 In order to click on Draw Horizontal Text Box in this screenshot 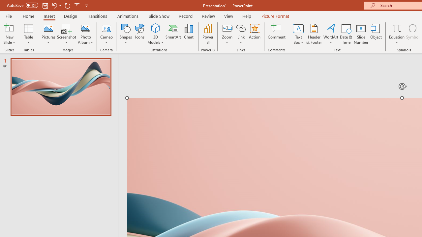, I will do `click(298, 28)`.